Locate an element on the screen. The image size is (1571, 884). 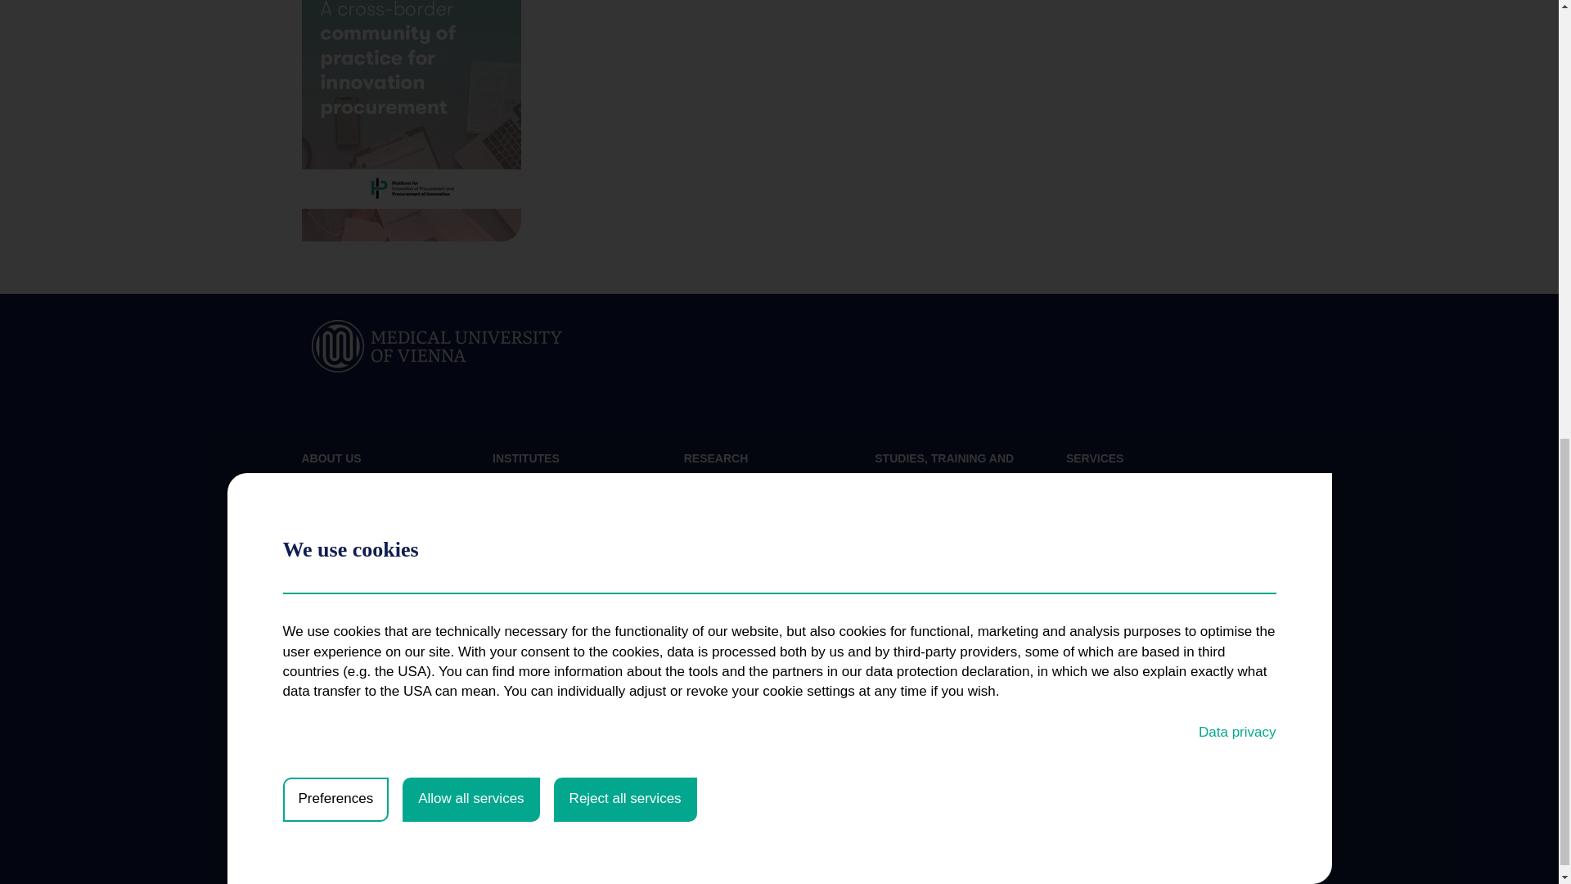
Medical University of Vienna is located at coordinates (437, 344).